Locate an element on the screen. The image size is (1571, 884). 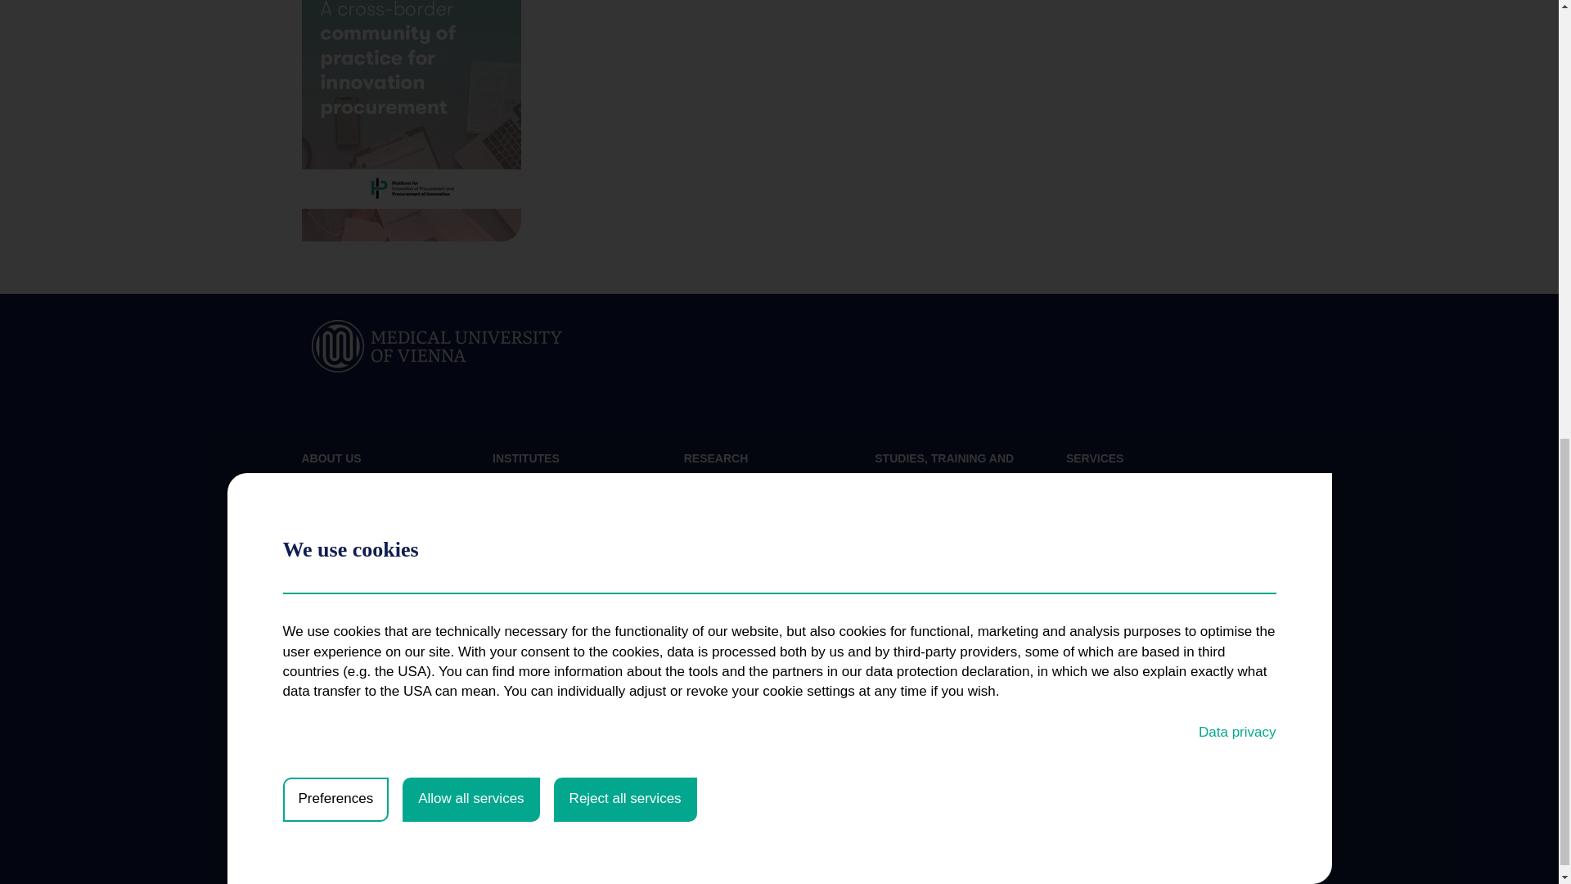
Medical University of Vienna is located at coordinates (437, 344).